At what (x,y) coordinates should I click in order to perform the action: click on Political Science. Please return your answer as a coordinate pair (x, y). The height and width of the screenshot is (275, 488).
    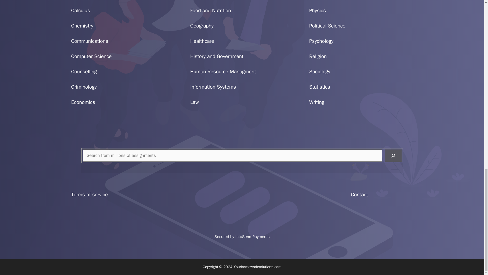
    Looking at the image, I should click on (327, 26).